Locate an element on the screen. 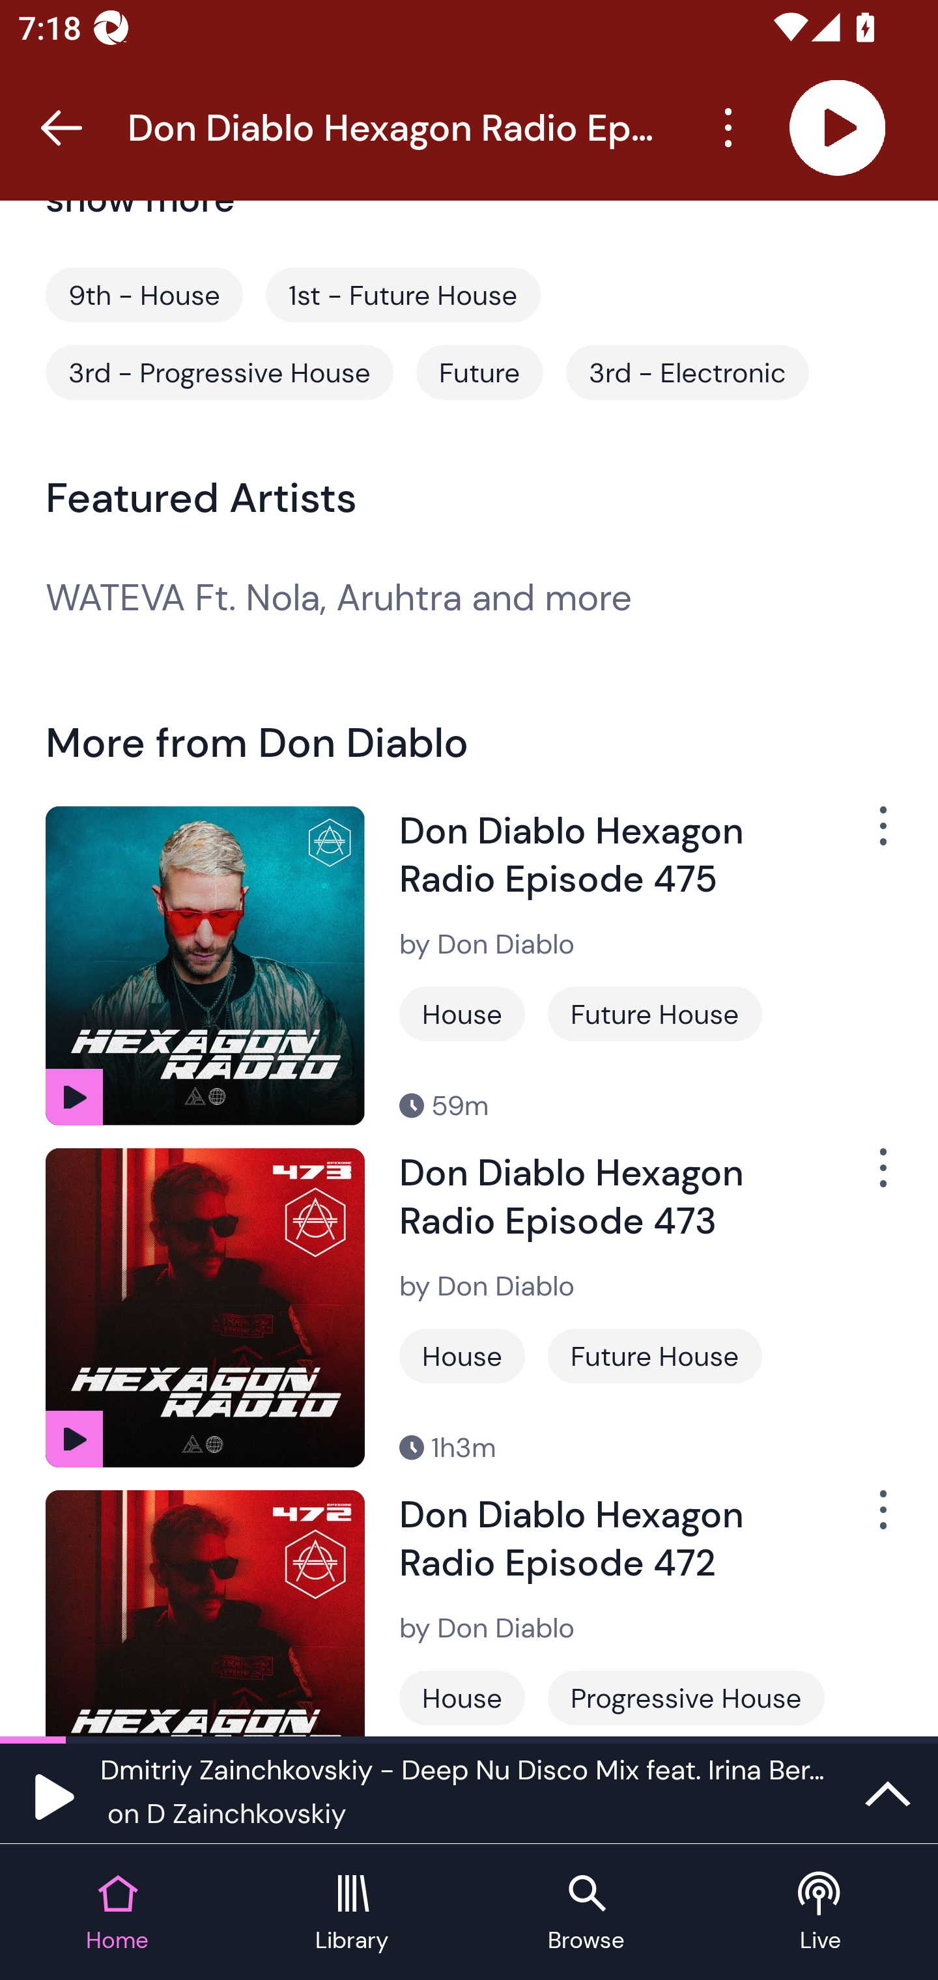 The image size is (938, 1980). House is located at coordinates (462, 1356).